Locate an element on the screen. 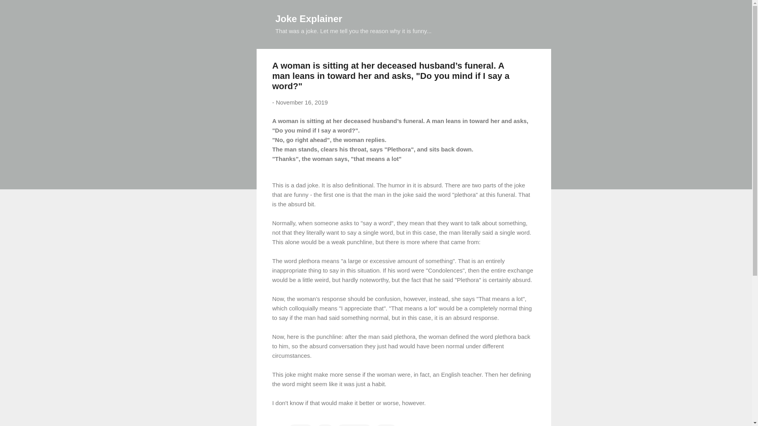  Search is located at coordinates (15, 9).